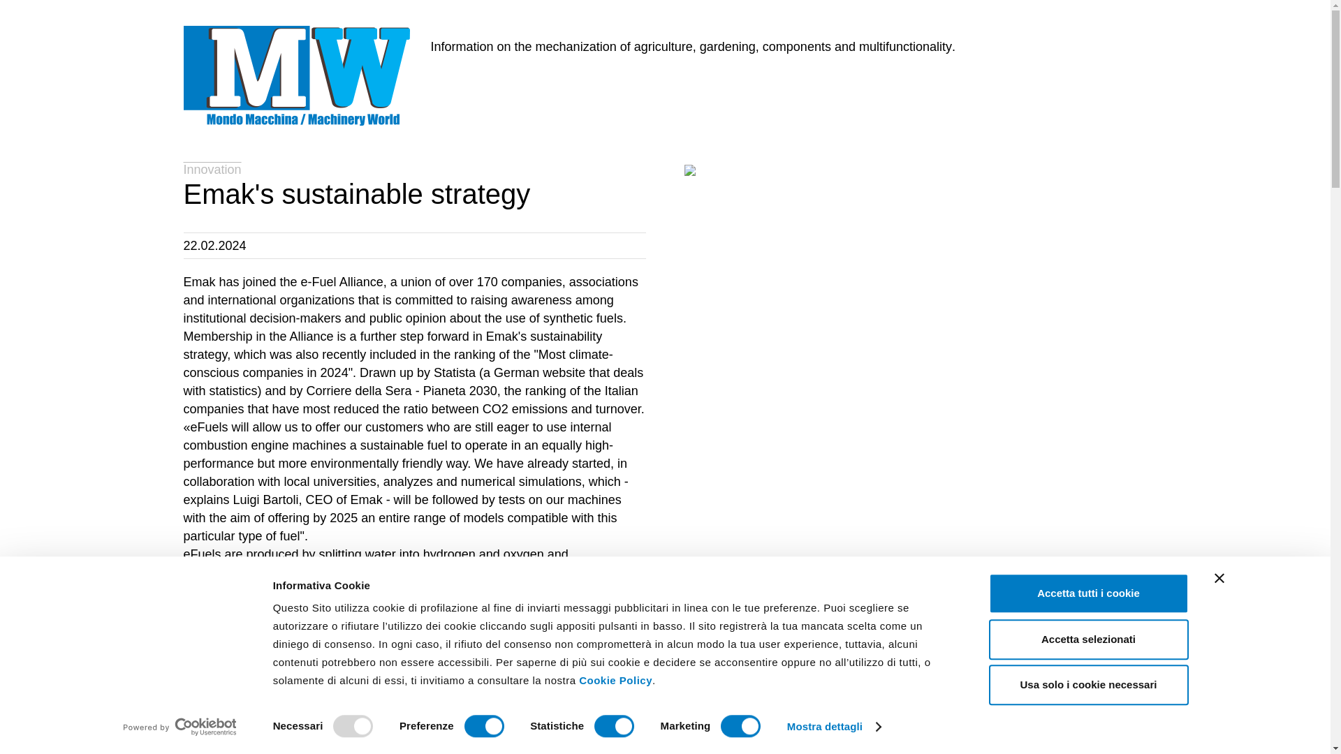 The width and height of the screenshot is (1341, 754). What do you see at coordinates (615, 680) in the screenshot?
I see `Cookie Policy` at bounding box center [615, 680].